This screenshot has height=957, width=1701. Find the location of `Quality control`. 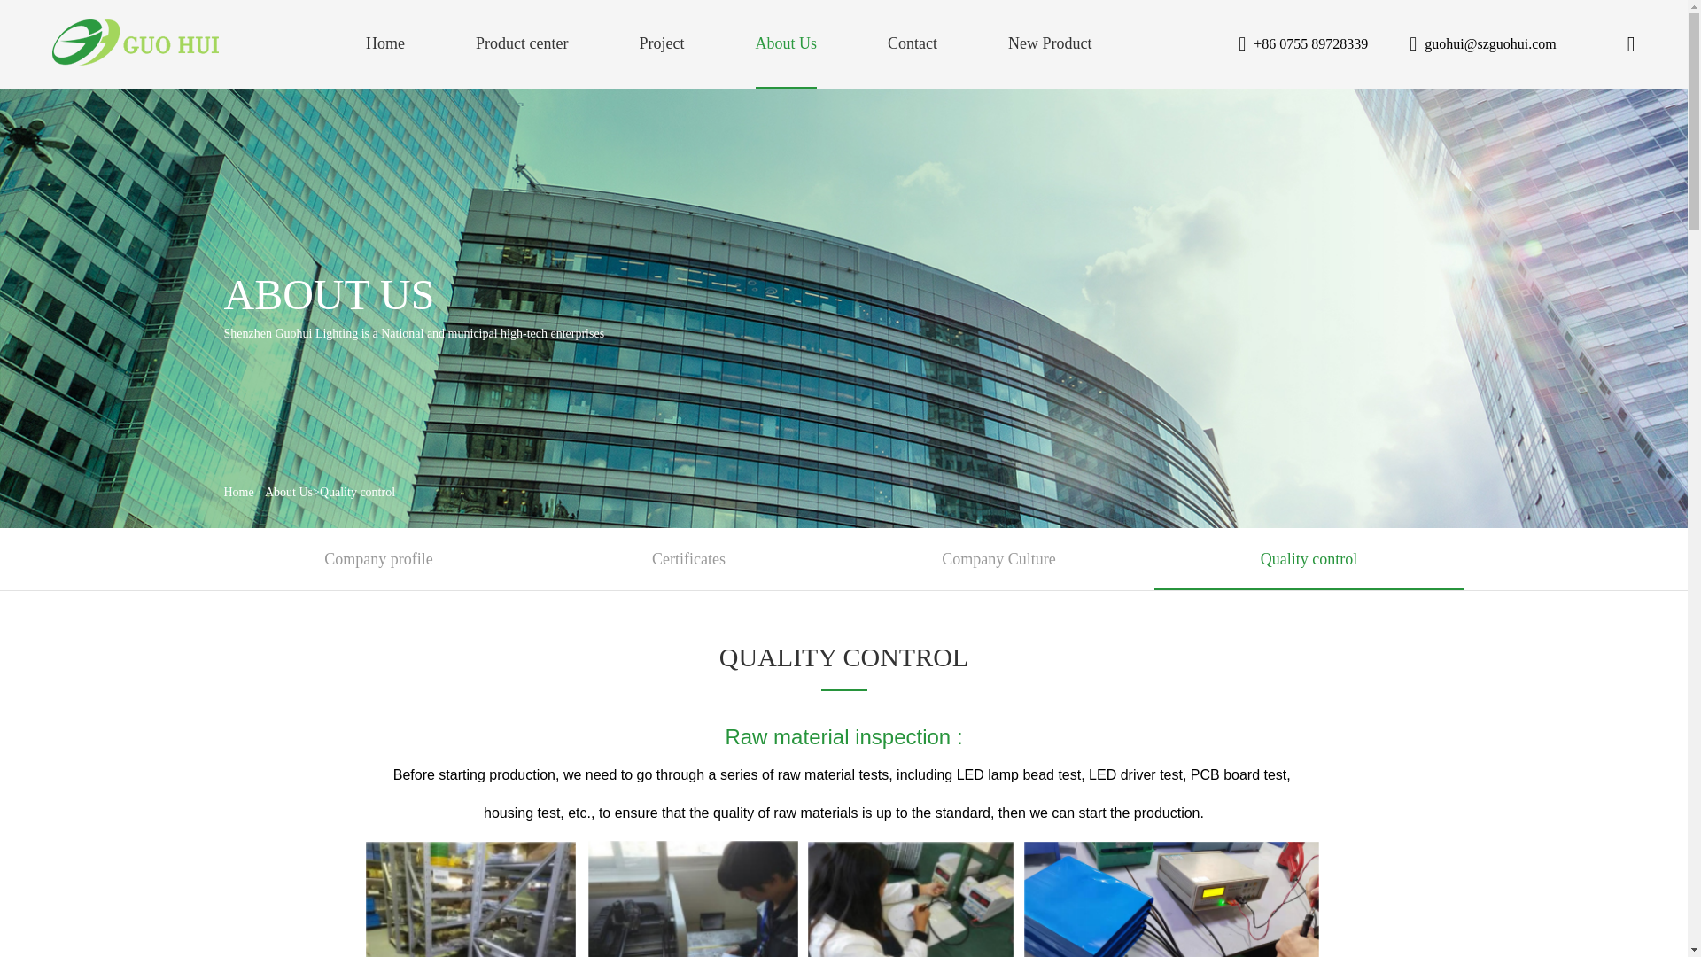

Quality control is located at coordinates (1308, 559).